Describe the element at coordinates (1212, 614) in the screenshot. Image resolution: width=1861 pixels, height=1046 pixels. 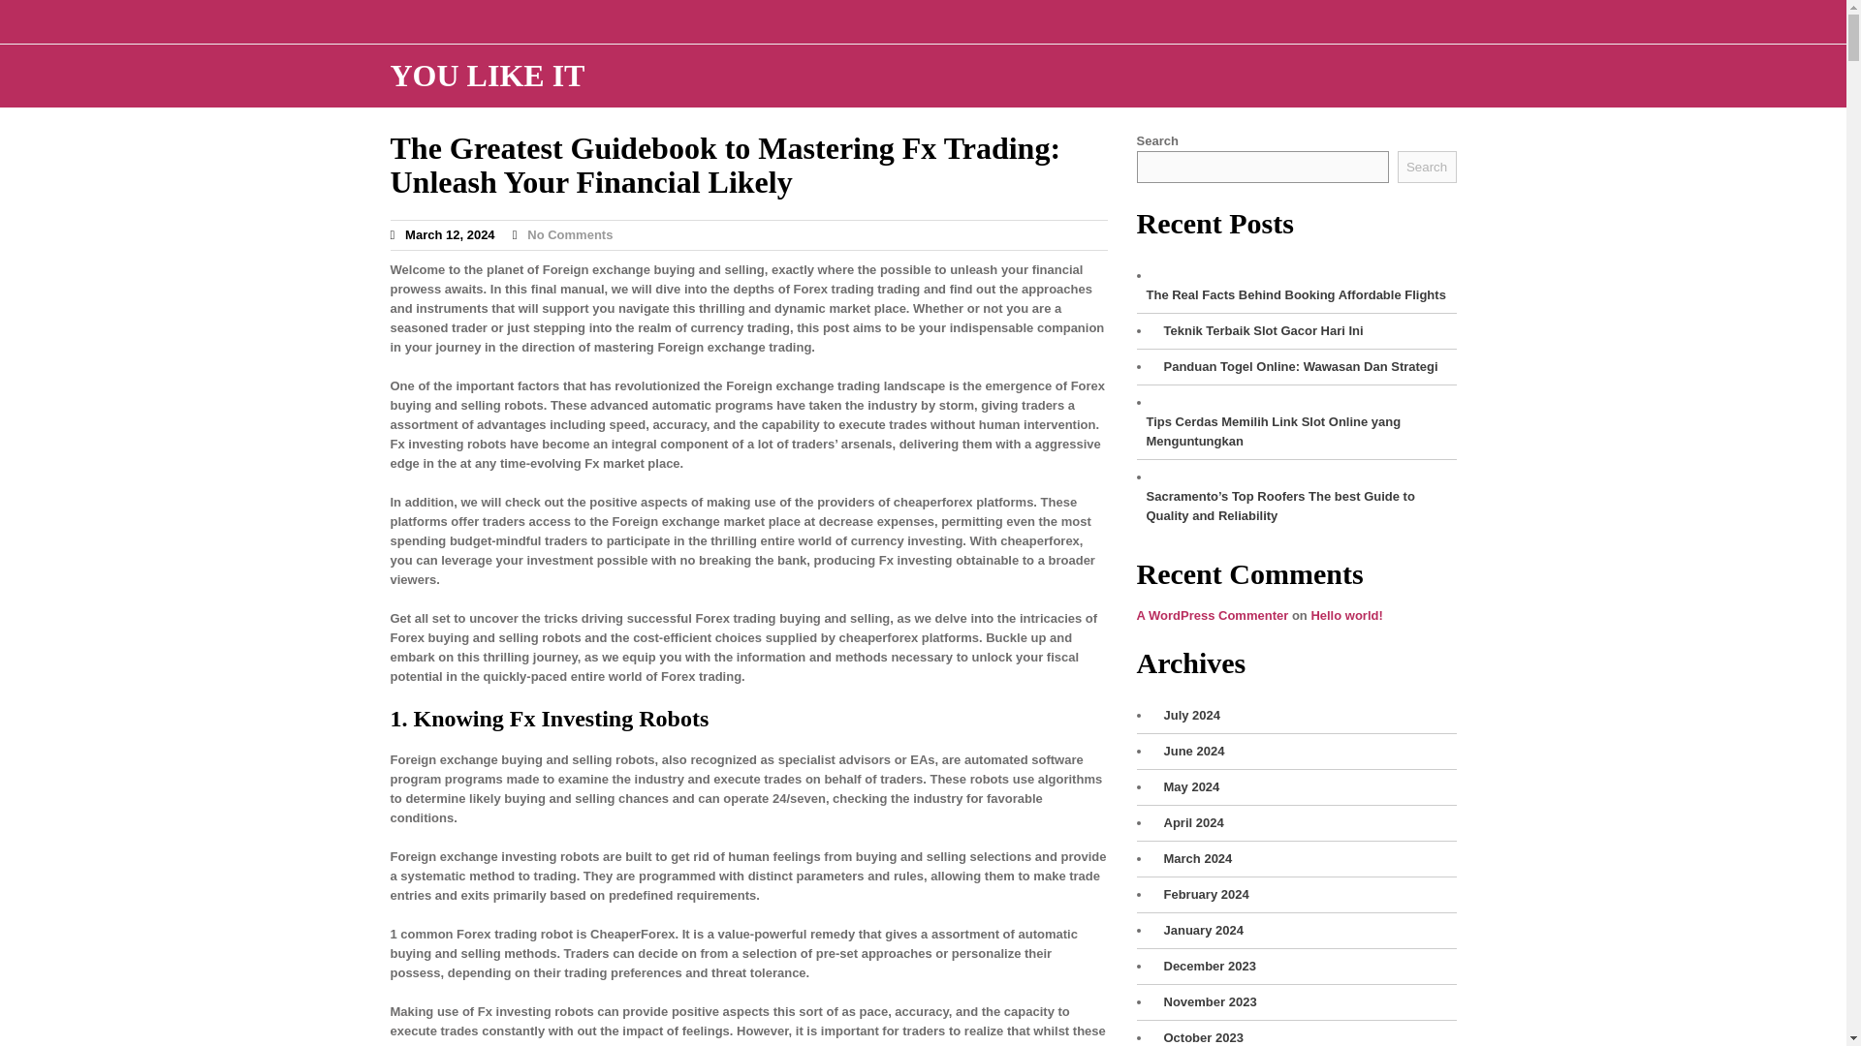
I see `A WordPress Commenter` at that location.